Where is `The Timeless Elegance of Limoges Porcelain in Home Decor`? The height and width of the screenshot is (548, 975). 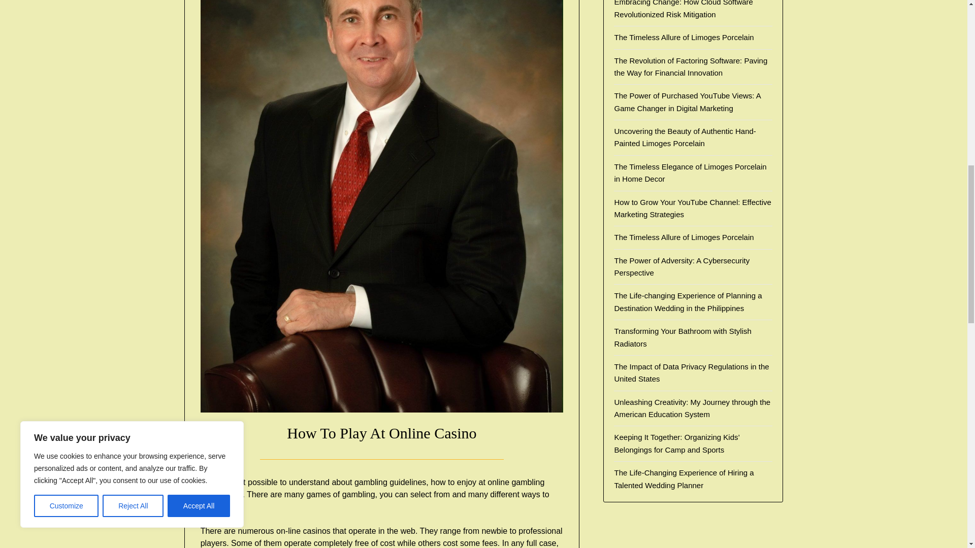
The Timeless Elegance of Limoges Porcelain in Home Decor is located at coordinates (690, 173).